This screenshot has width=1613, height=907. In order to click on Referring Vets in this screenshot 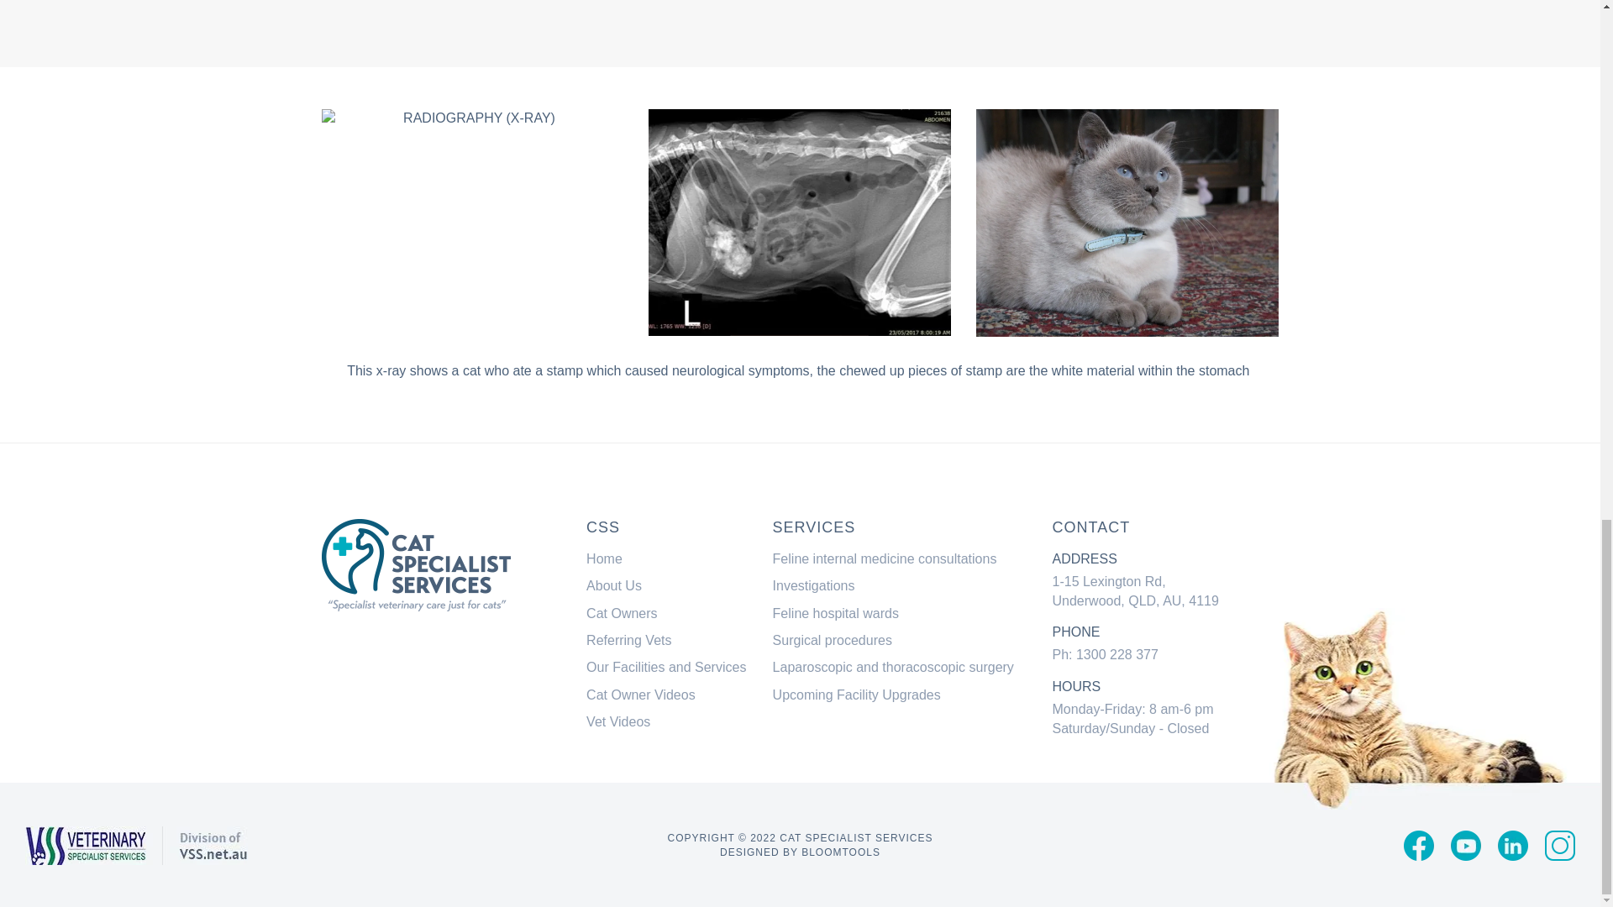, I will do `click(628, 640)`.